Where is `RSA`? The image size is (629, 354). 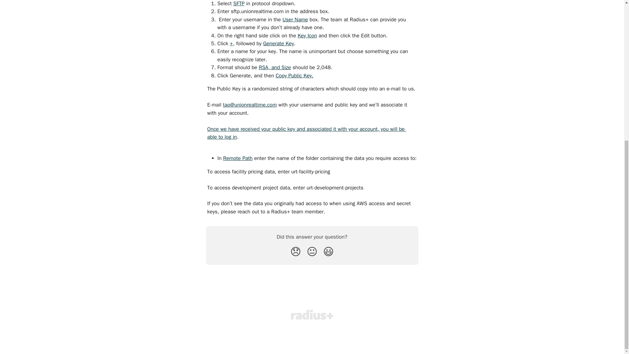 RSA is located at coordinates (263, 68).